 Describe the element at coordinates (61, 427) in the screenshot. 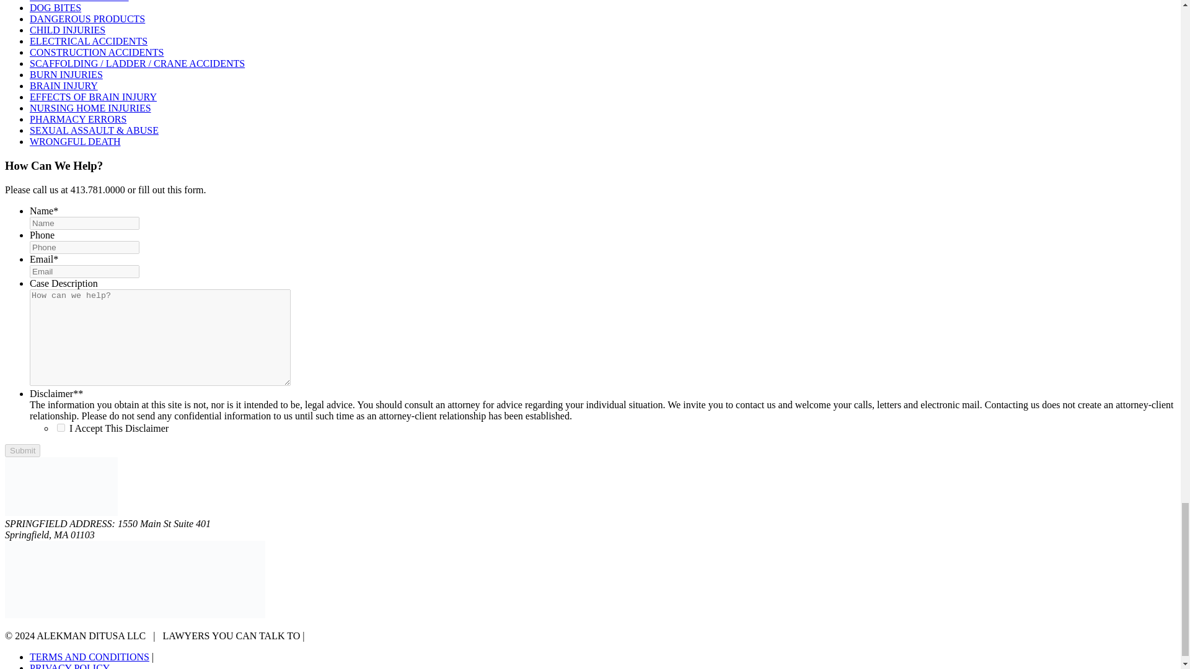

I see `I Accept This Disclaimer` at that location.